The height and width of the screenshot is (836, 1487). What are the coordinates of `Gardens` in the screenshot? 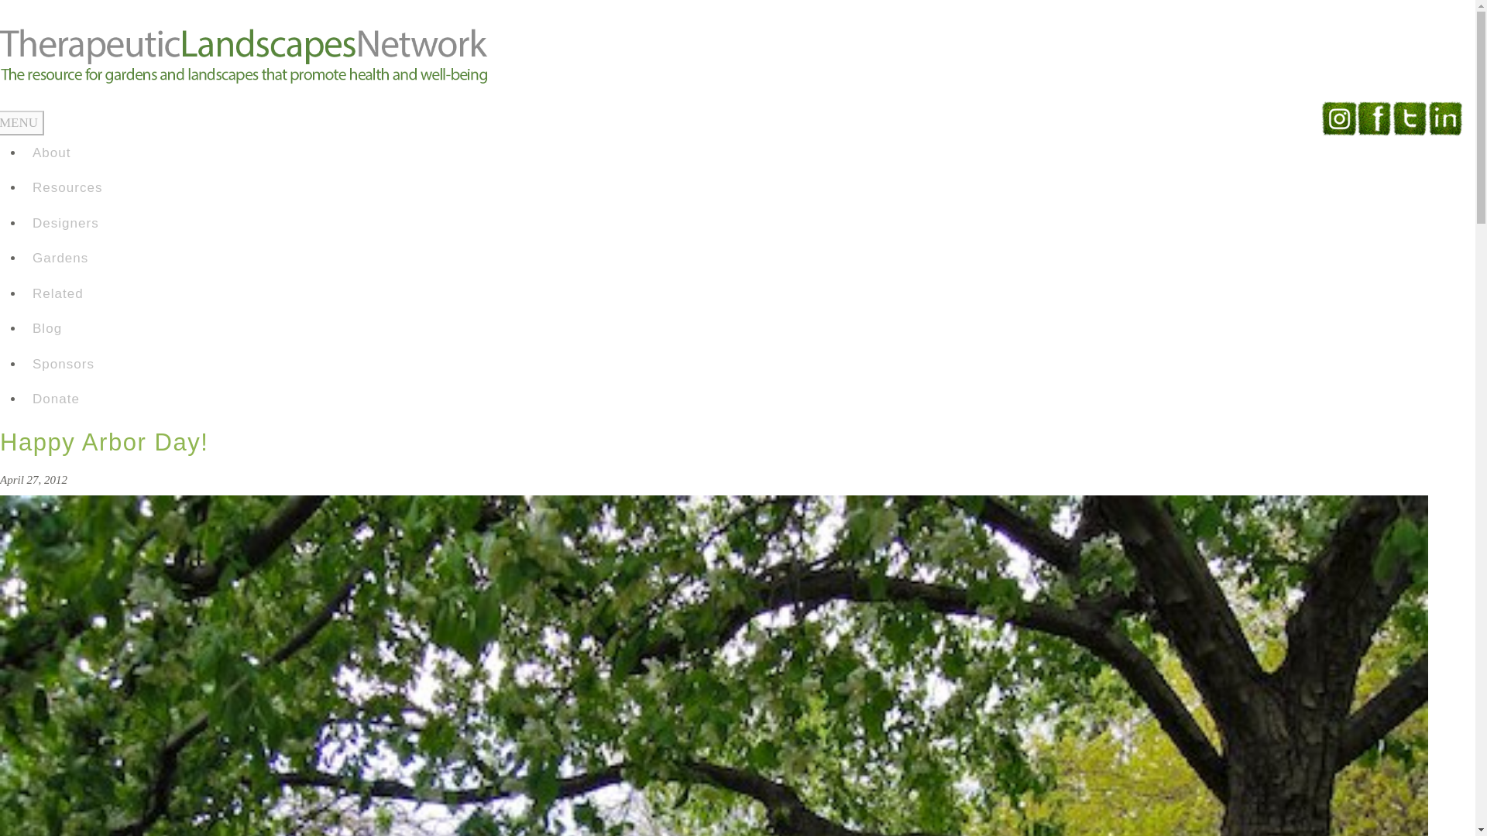 It's located at (67, 259).